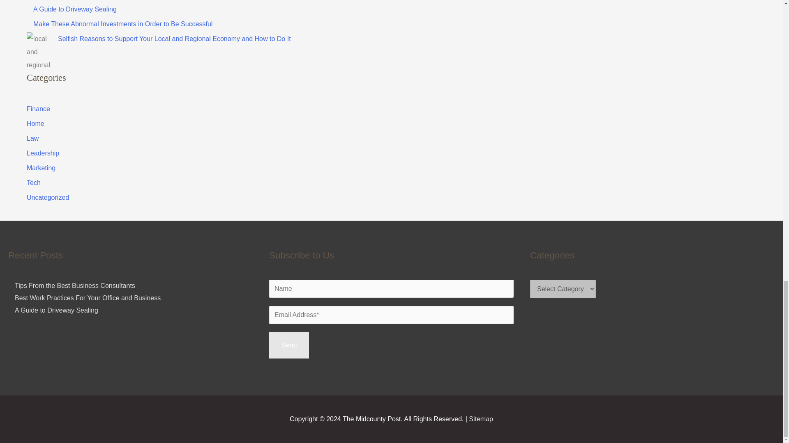 The image size is (789, 443). Describe the element at coordinates (481, 419) in the screenshot. I see `Sitemap` at that location.